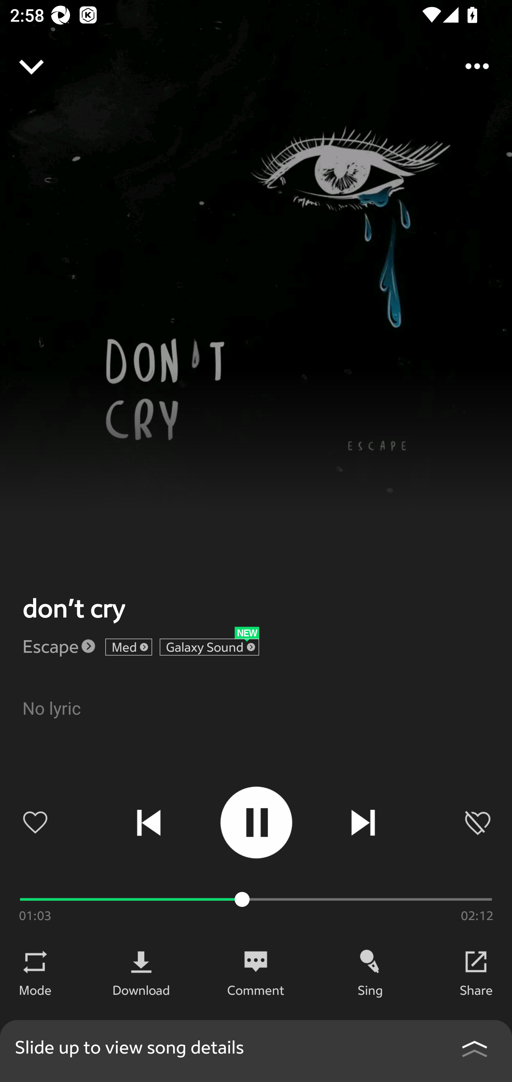  What do you see at coordinates (50, 646) in the screenshot?
I see `Escape` at bounding box center [50, 646].